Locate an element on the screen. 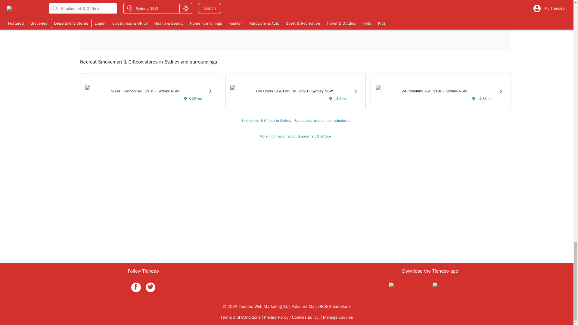 Image resolution: width=578 pixels, height=325 pixels. iOS App is located at coordinates (408, 288).